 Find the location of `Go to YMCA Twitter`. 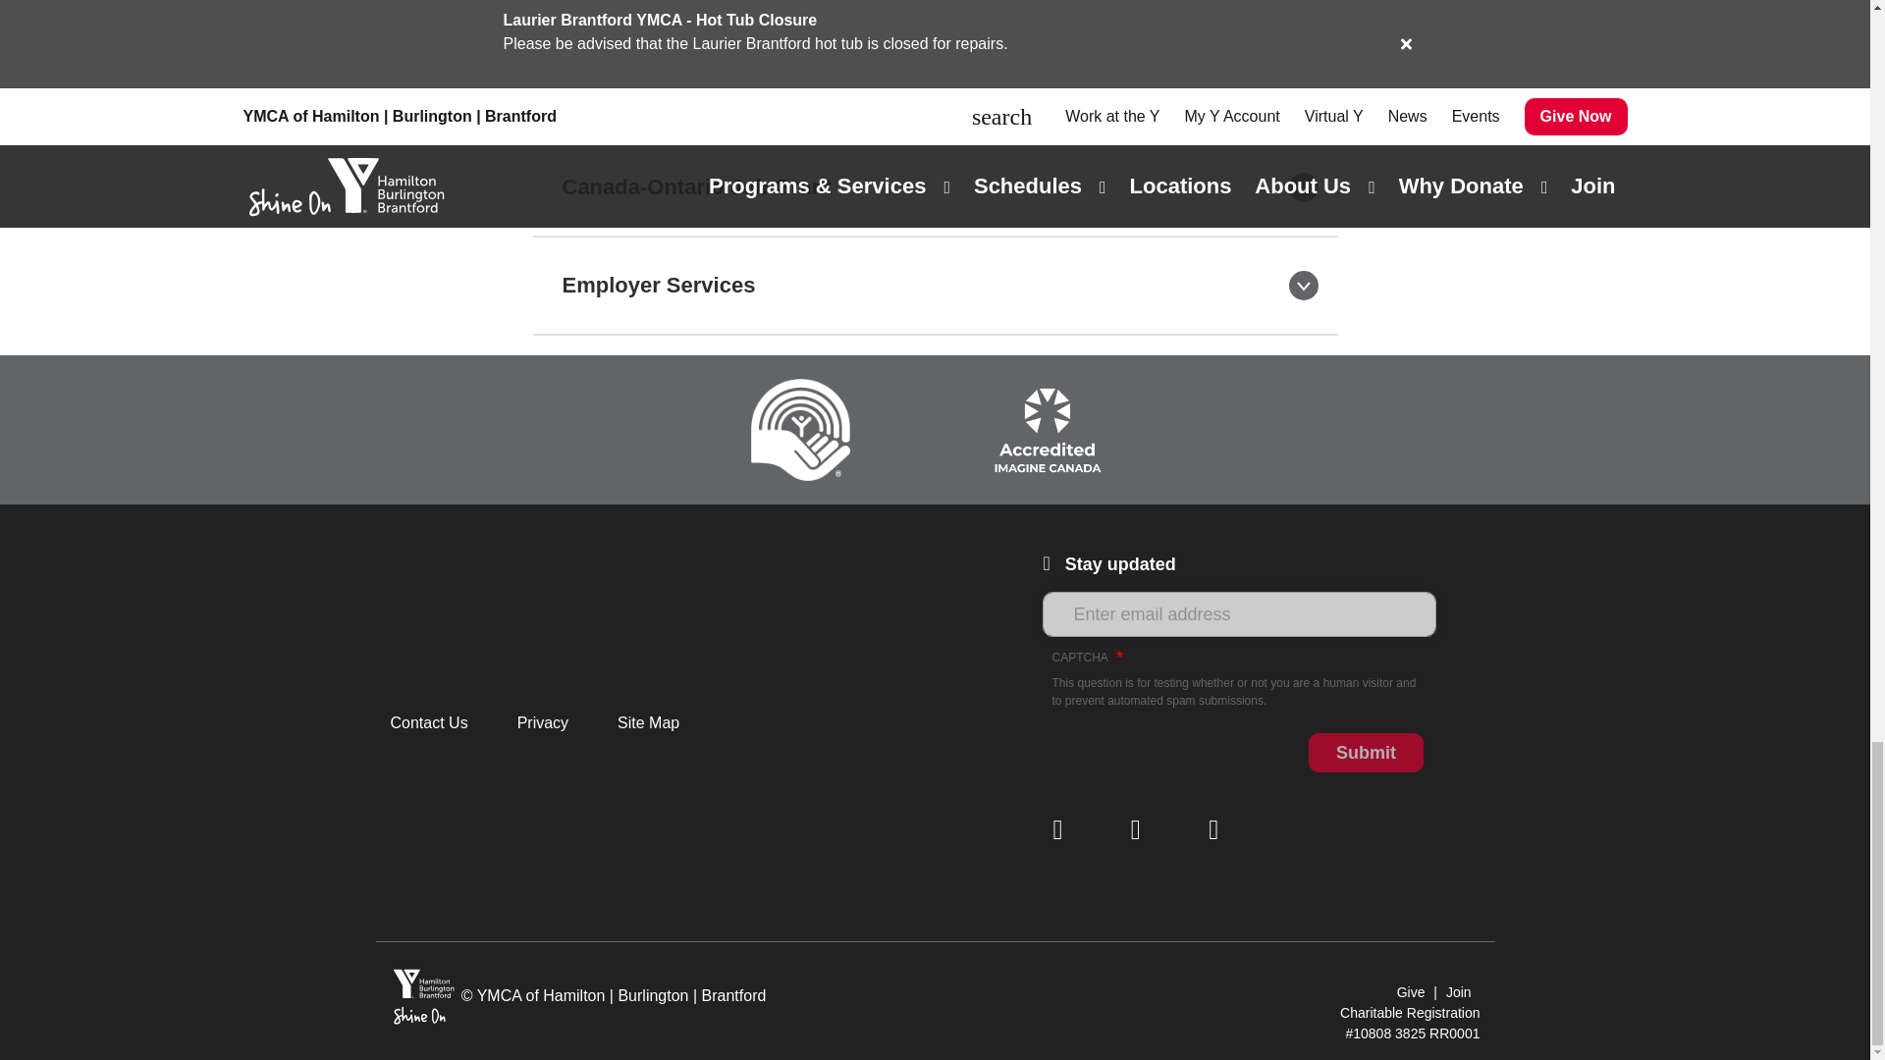

Go to YMCA Twitter is located at coordinates (1221, 829).